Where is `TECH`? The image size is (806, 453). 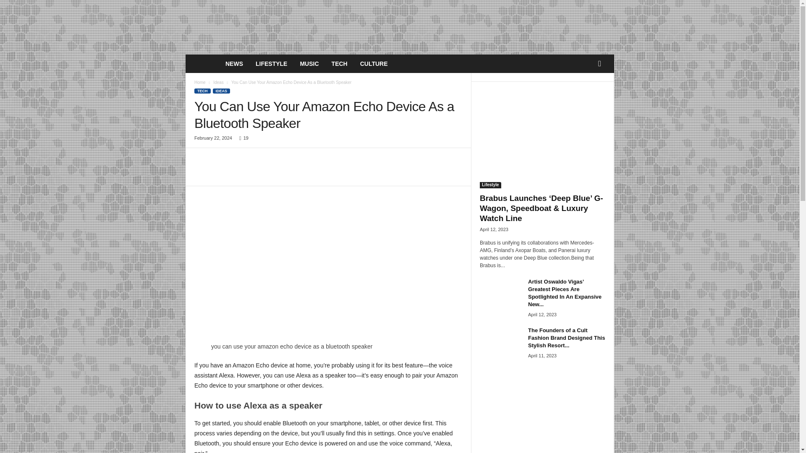
TECH is located at coordinates (339, 63).